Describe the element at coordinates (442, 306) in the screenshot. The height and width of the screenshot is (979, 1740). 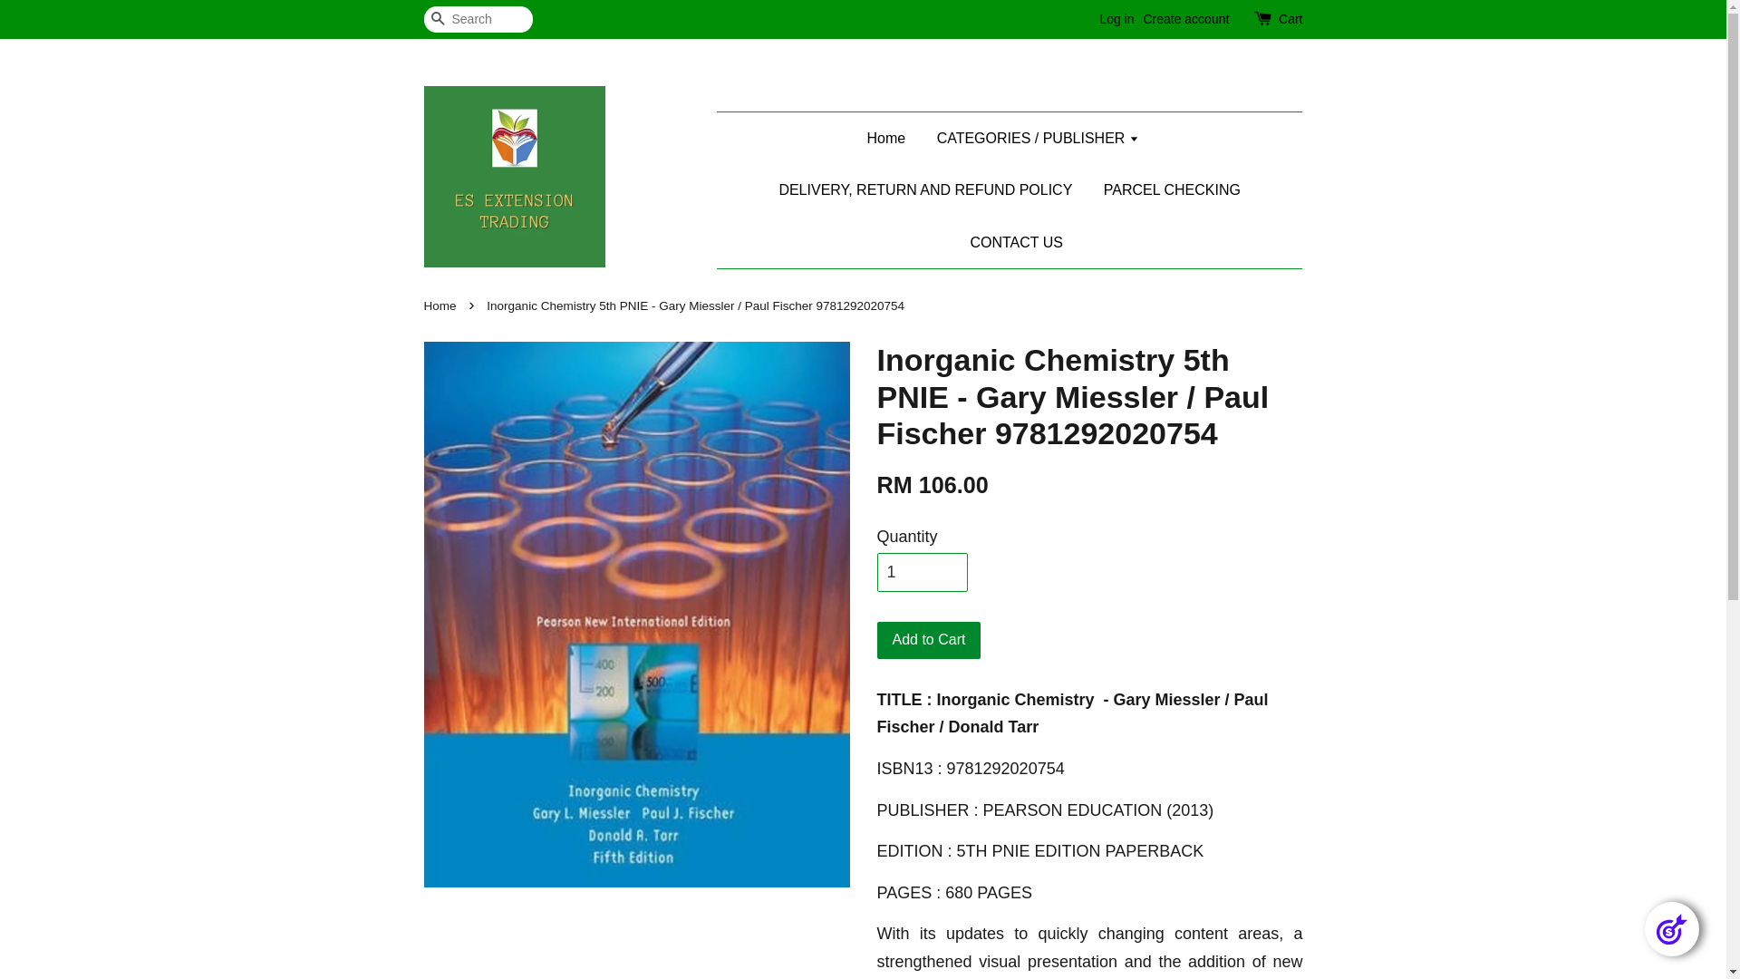
I see `Home` at that location.